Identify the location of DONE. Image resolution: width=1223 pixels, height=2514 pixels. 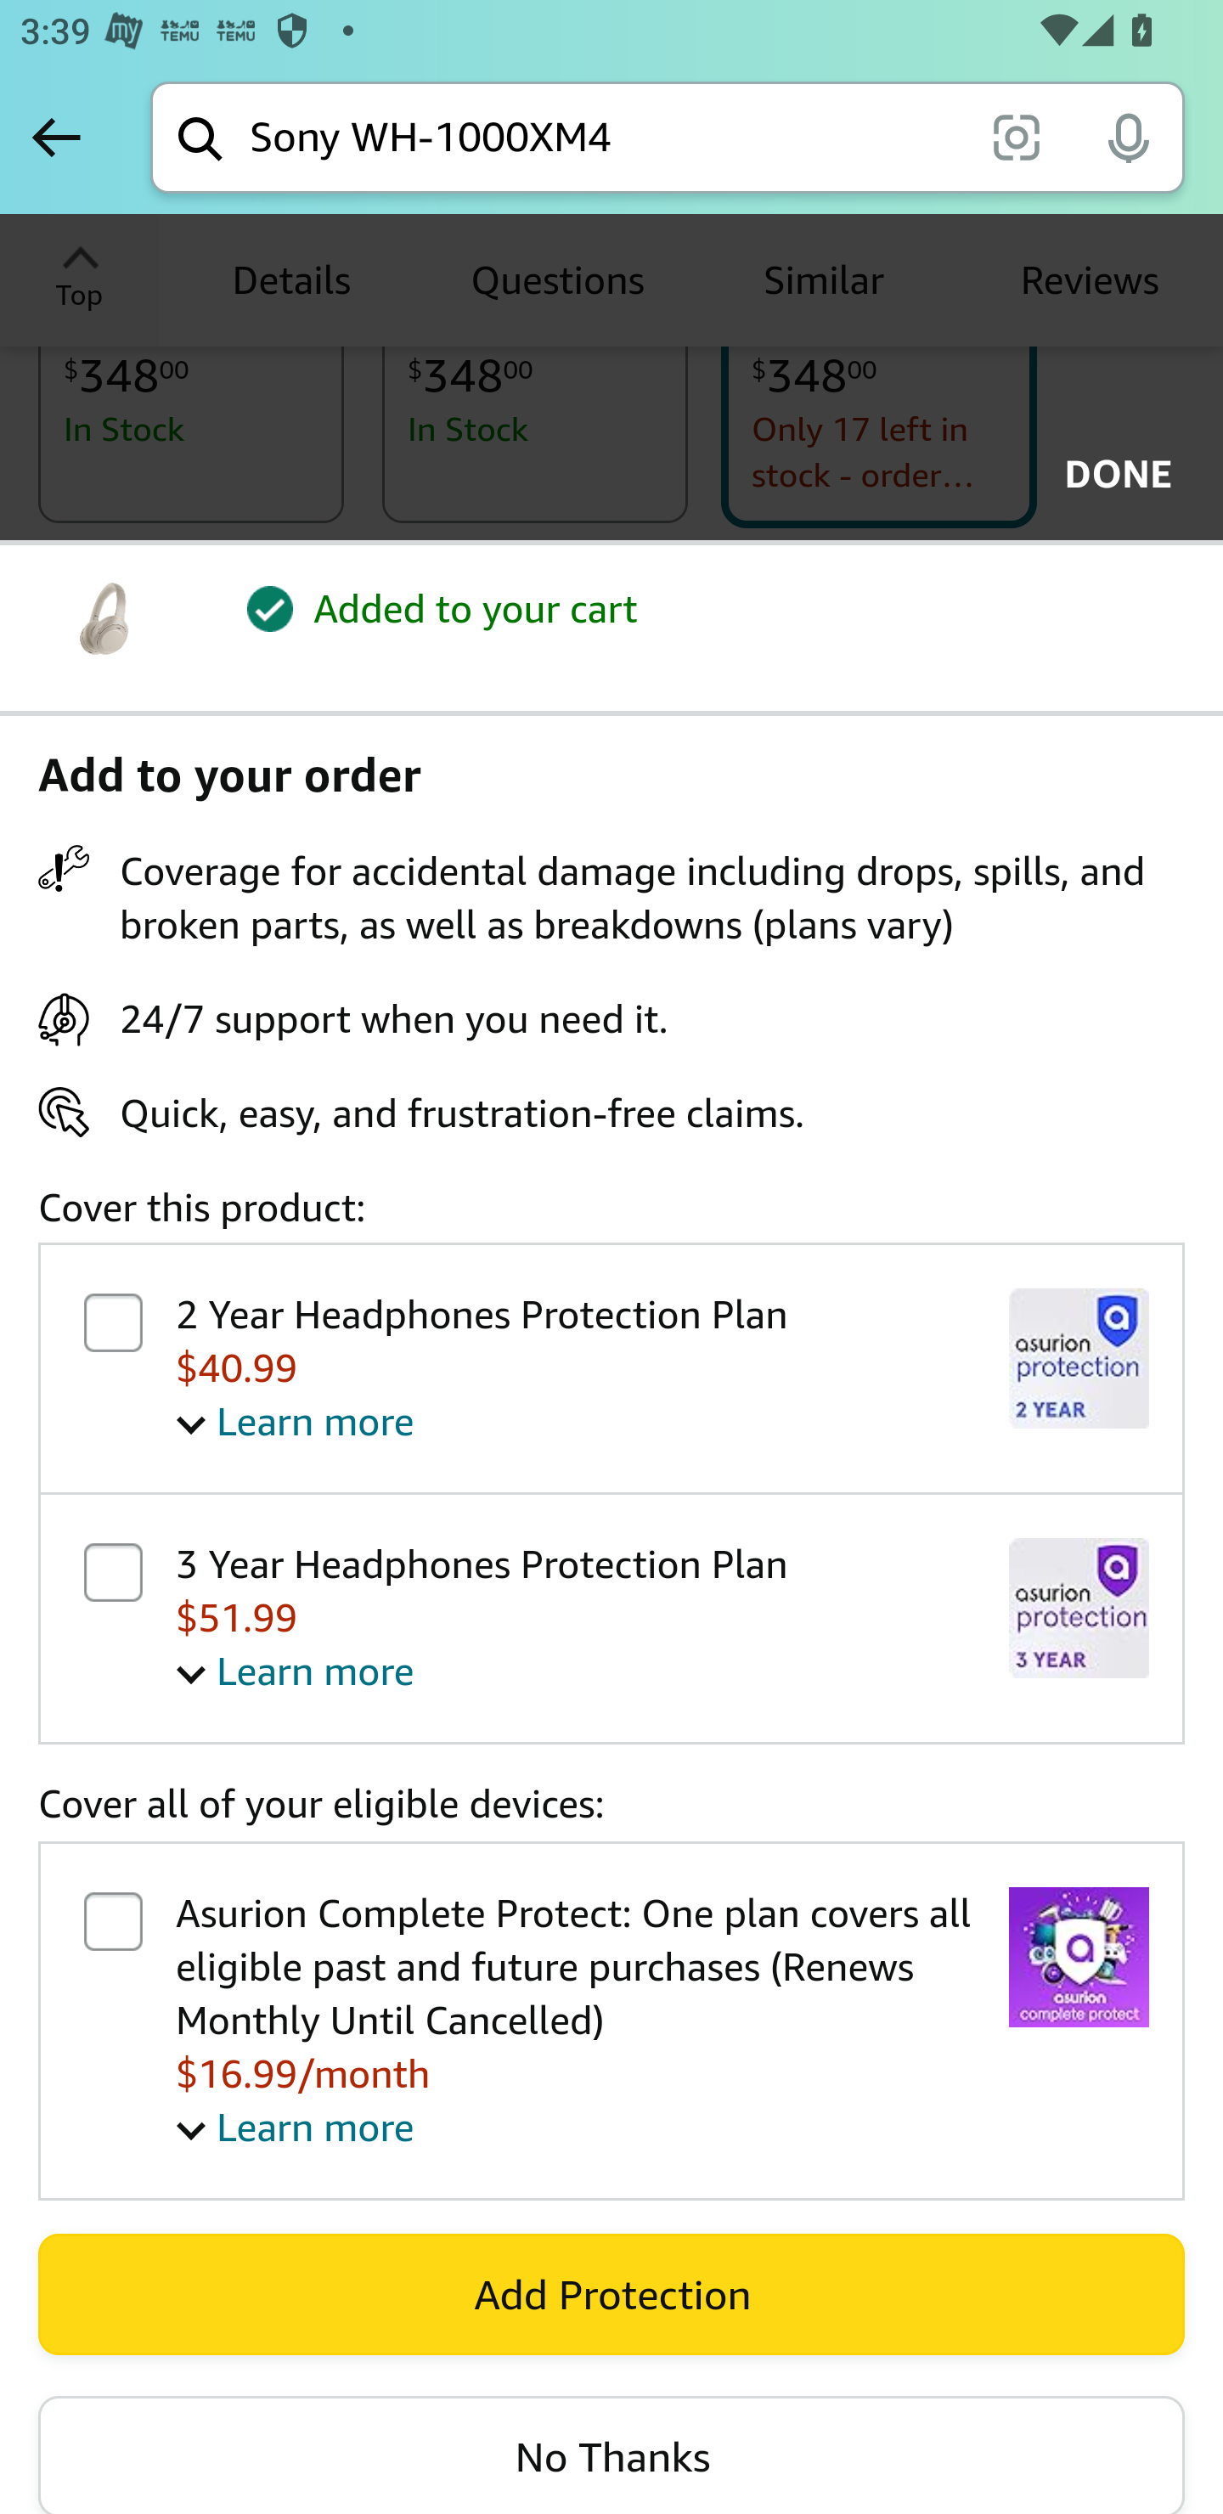
(1109, 474).